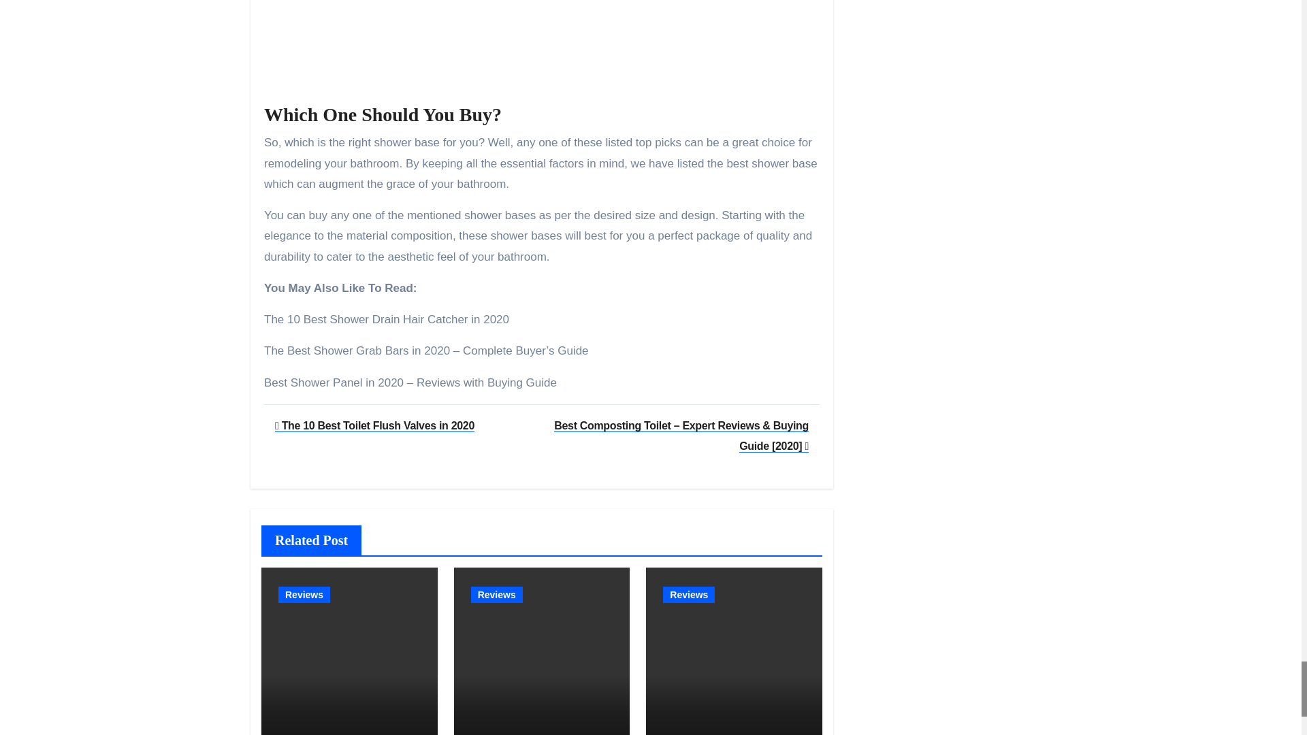  I want to click on Reviews, so click(304, 594).